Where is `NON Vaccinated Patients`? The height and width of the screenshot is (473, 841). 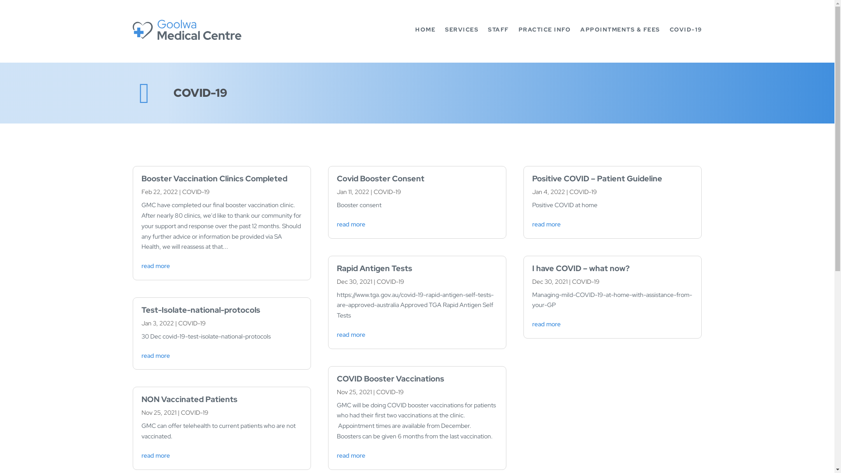 NON Vaccinated Patients is located at coordinates (189, 399).